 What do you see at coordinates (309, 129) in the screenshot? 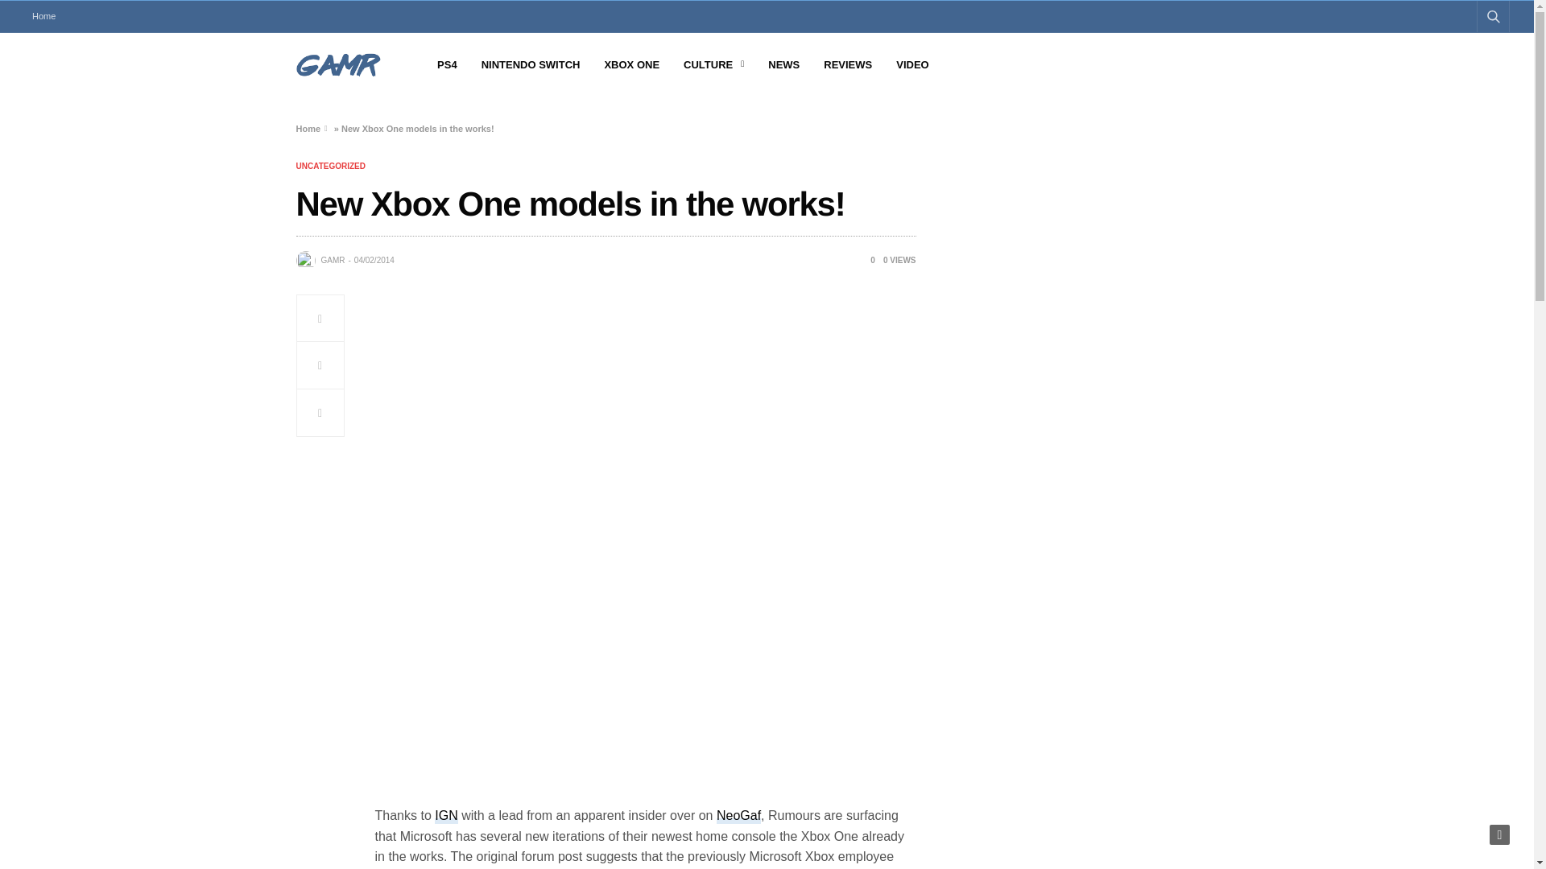
I see `Home` at bounding box center [309, 129].